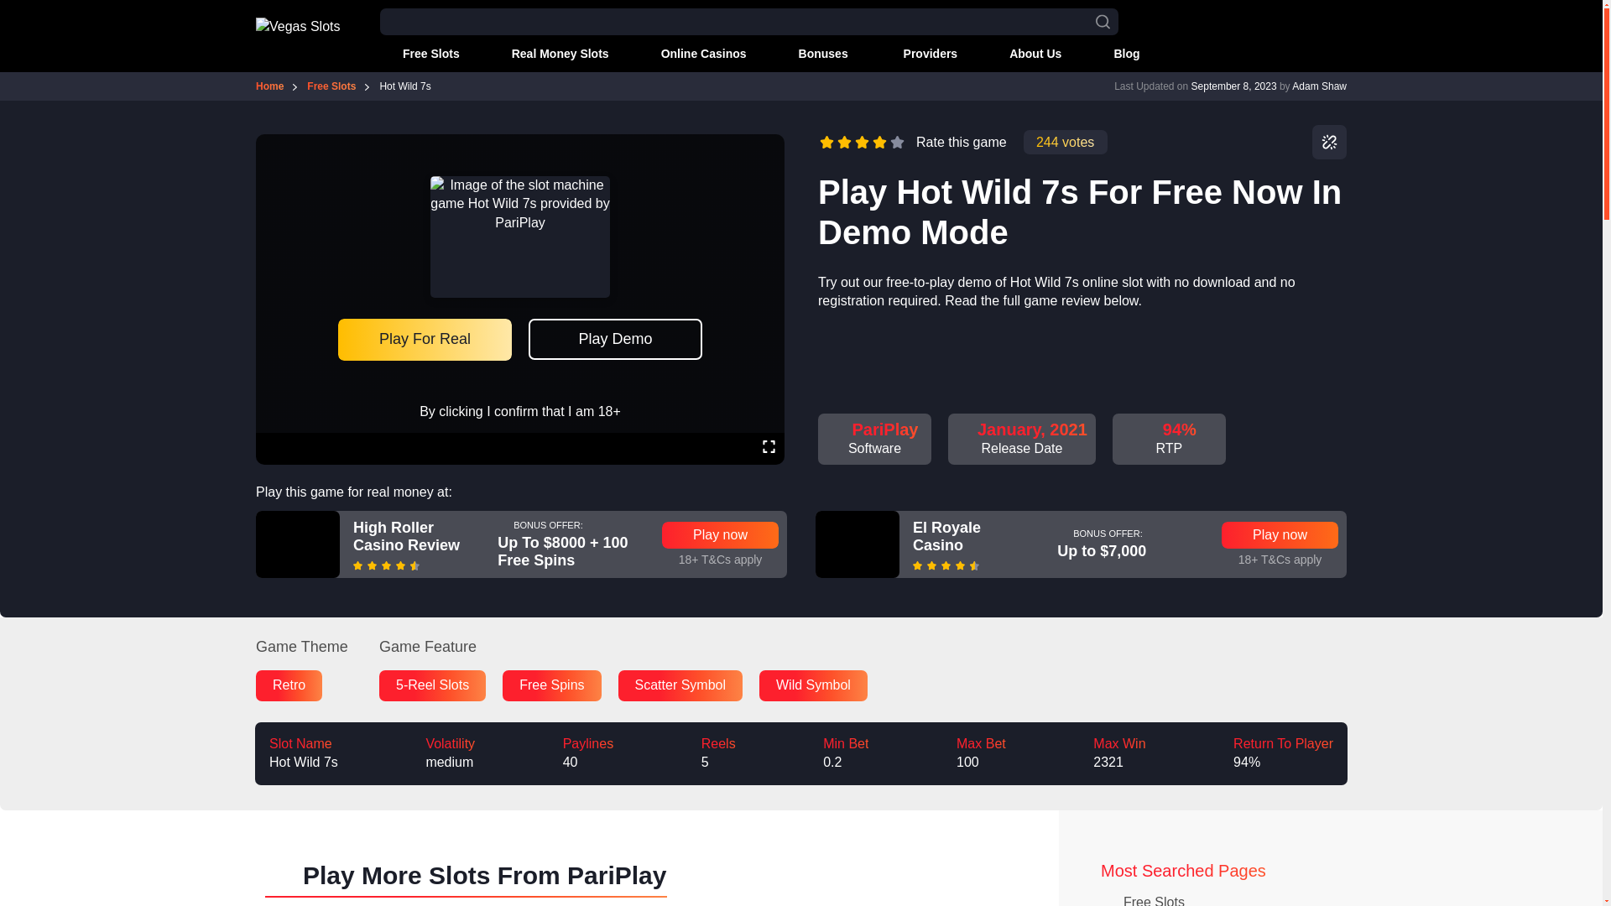 This screenshot has height=906, width=1611. What do you see at coordinates (1103, 22) in the screenshot?
I see `search` at bounding box center [1103, 22].